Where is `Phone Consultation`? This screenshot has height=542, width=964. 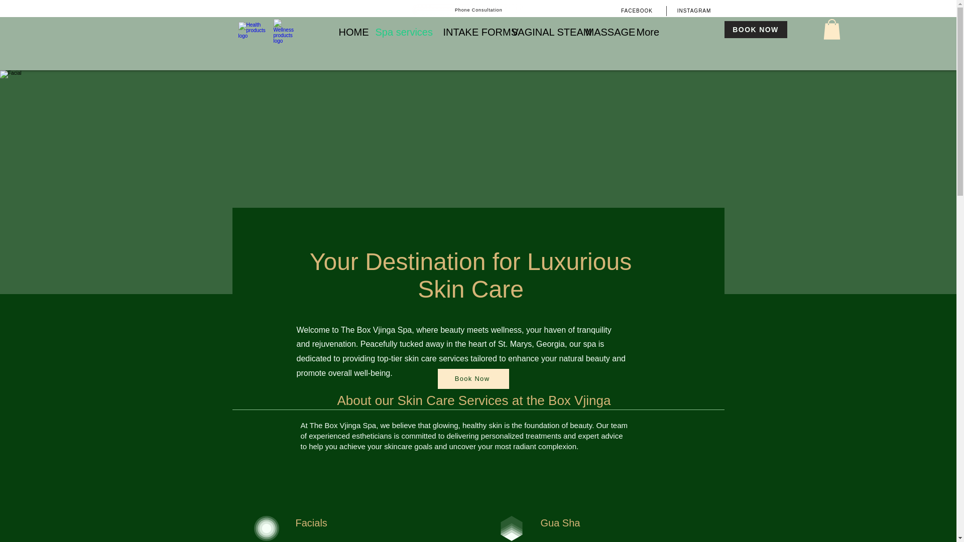
Phone Consultation is located at coordinates (478, 10).